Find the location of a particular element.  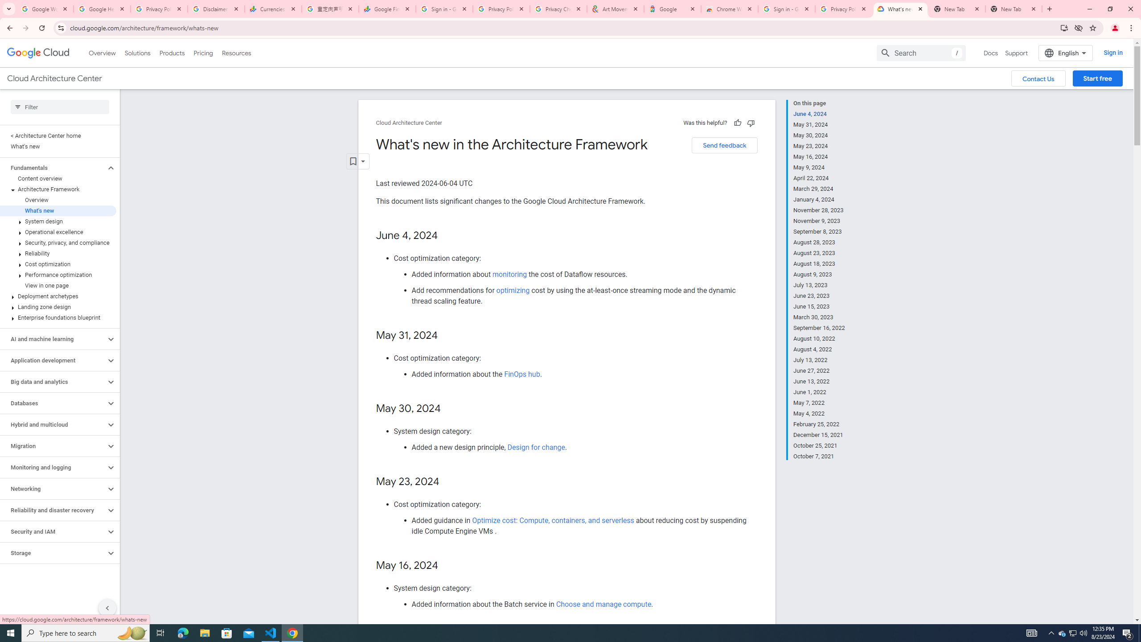

Sign in - Google Accounts is located at coordinates (787, 9).